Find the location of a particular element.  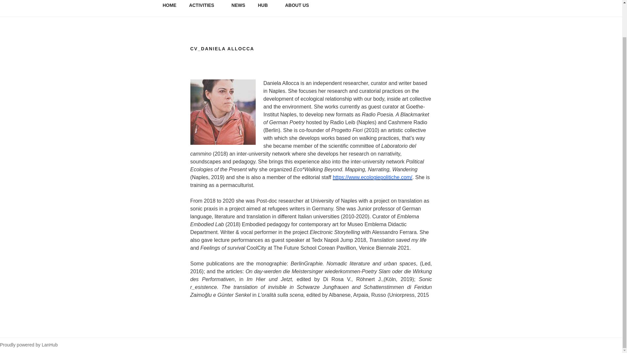

HUB is located at coordinates (265, 7).